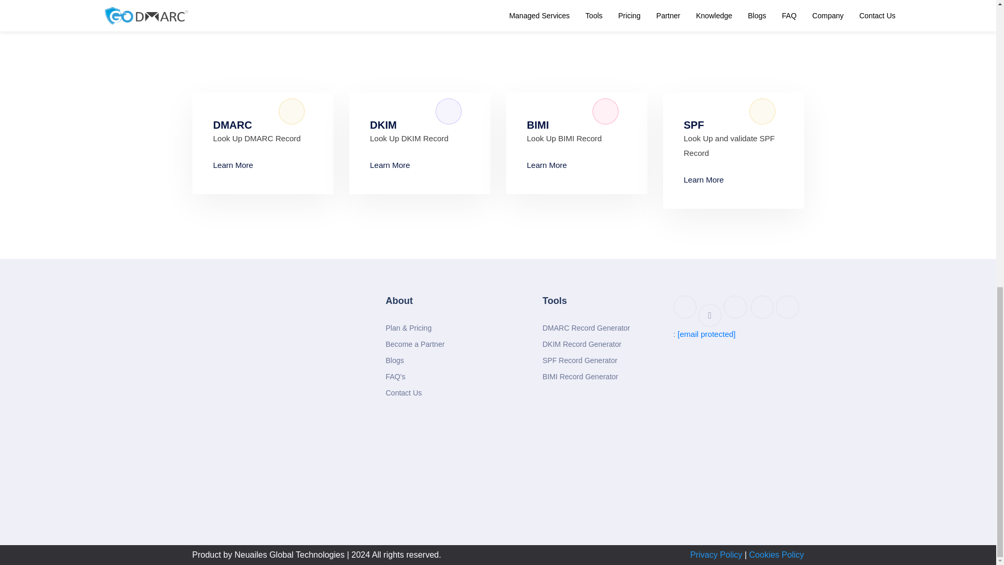 This screenshot has width=1004, height=565. What do you see at coordinates (259, 10) in the screenshot?
I see `Register for a DMARC trial right away!` at bounding box center [259, 10].